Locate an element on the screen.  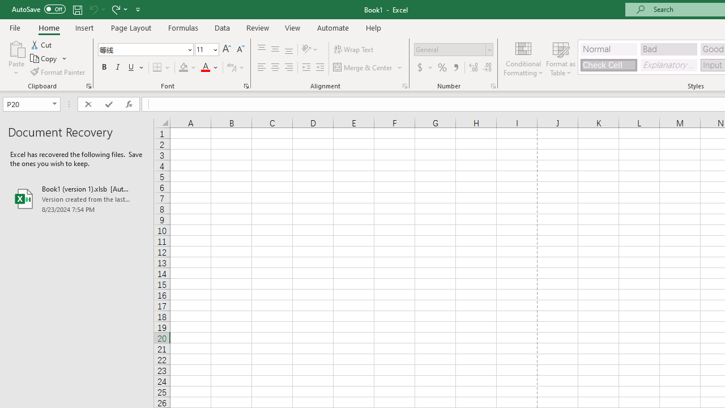
Merge & Center is located at coordinates (363, 68).